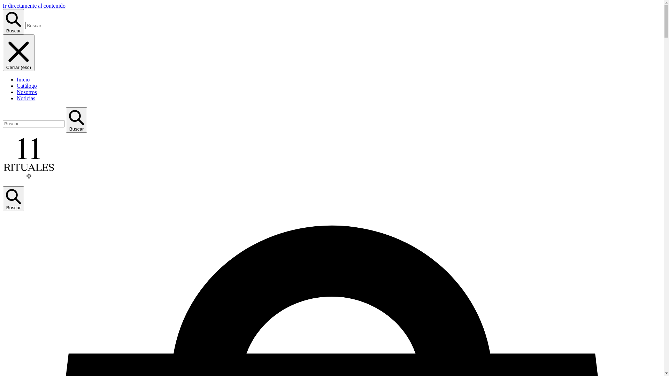  What do you see at coordinates (77, 120) in the screenshot?
I see `Buscar` at bounding box center [77, 120].